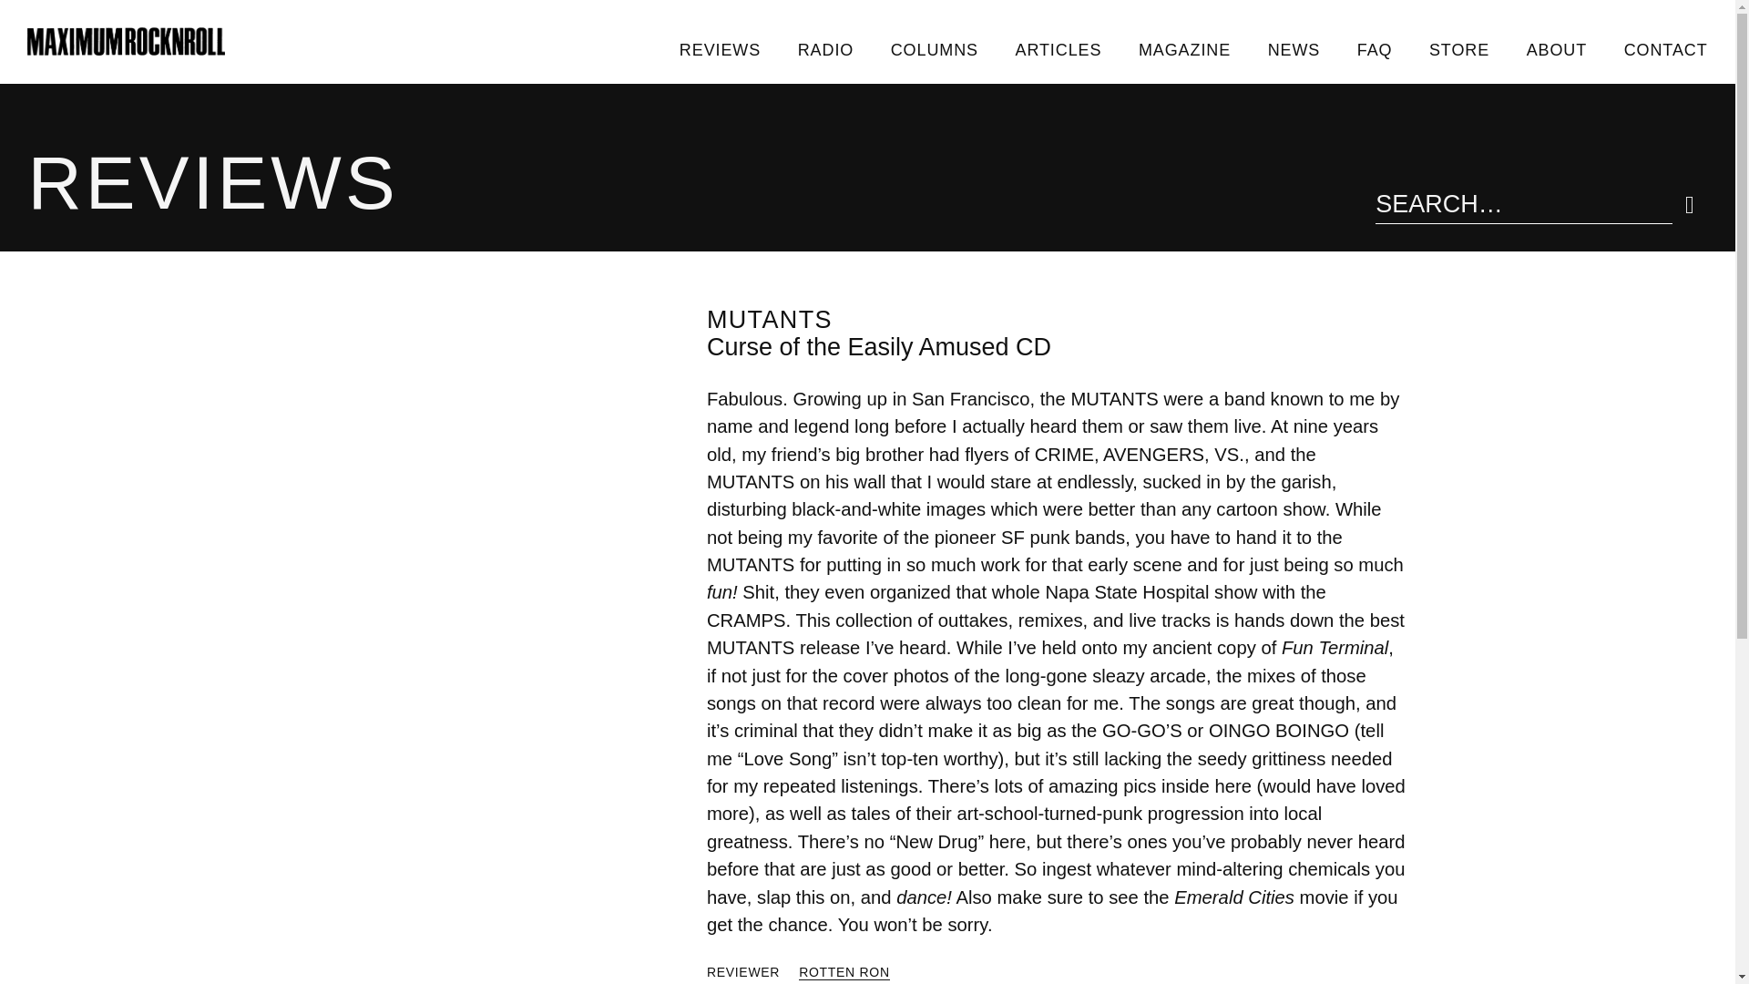  I want to click on ROTTEN RON, so click(844, 972).